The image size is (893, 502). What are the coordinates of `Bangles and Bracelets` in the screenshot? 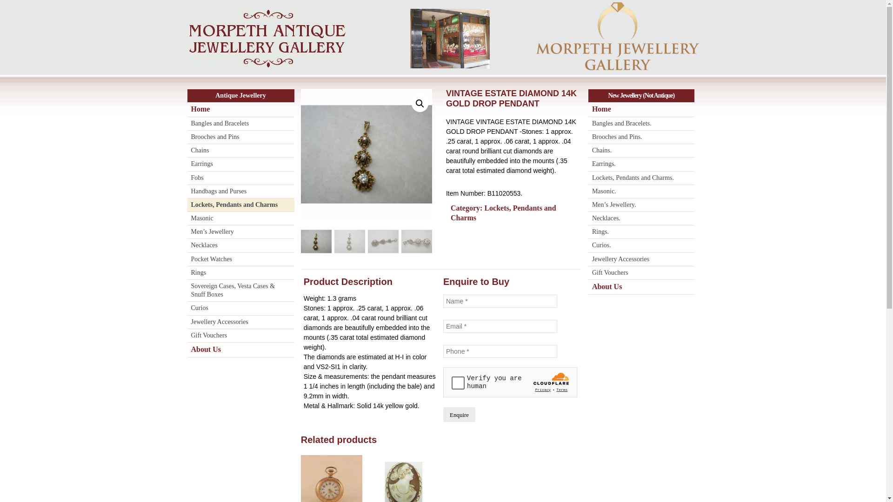 It's located at (240, 124).